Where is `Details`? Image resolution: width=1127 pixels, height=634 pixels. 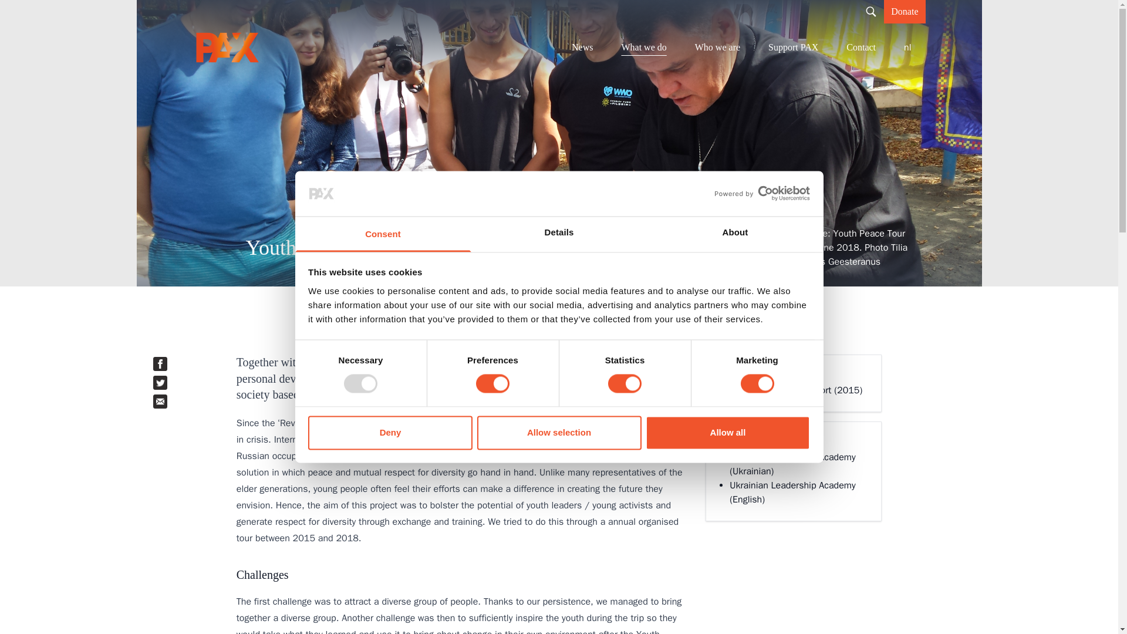
Details is located at coordinates (559, 234).